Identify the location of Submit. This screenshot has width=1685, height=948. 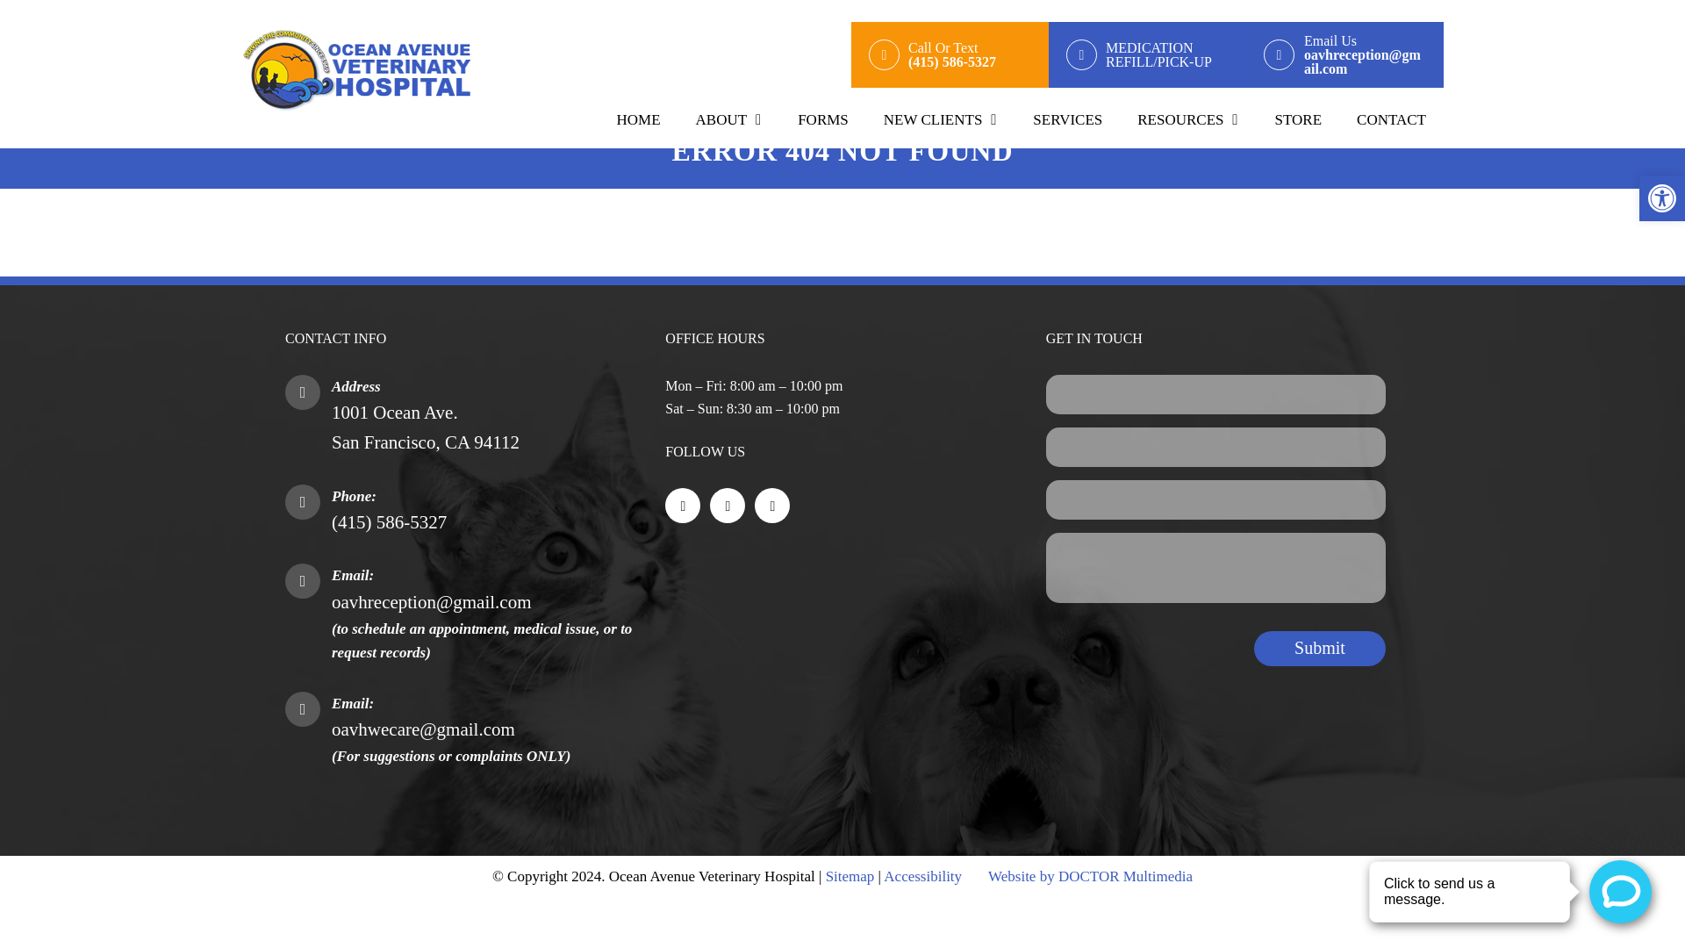
(1319, 649).